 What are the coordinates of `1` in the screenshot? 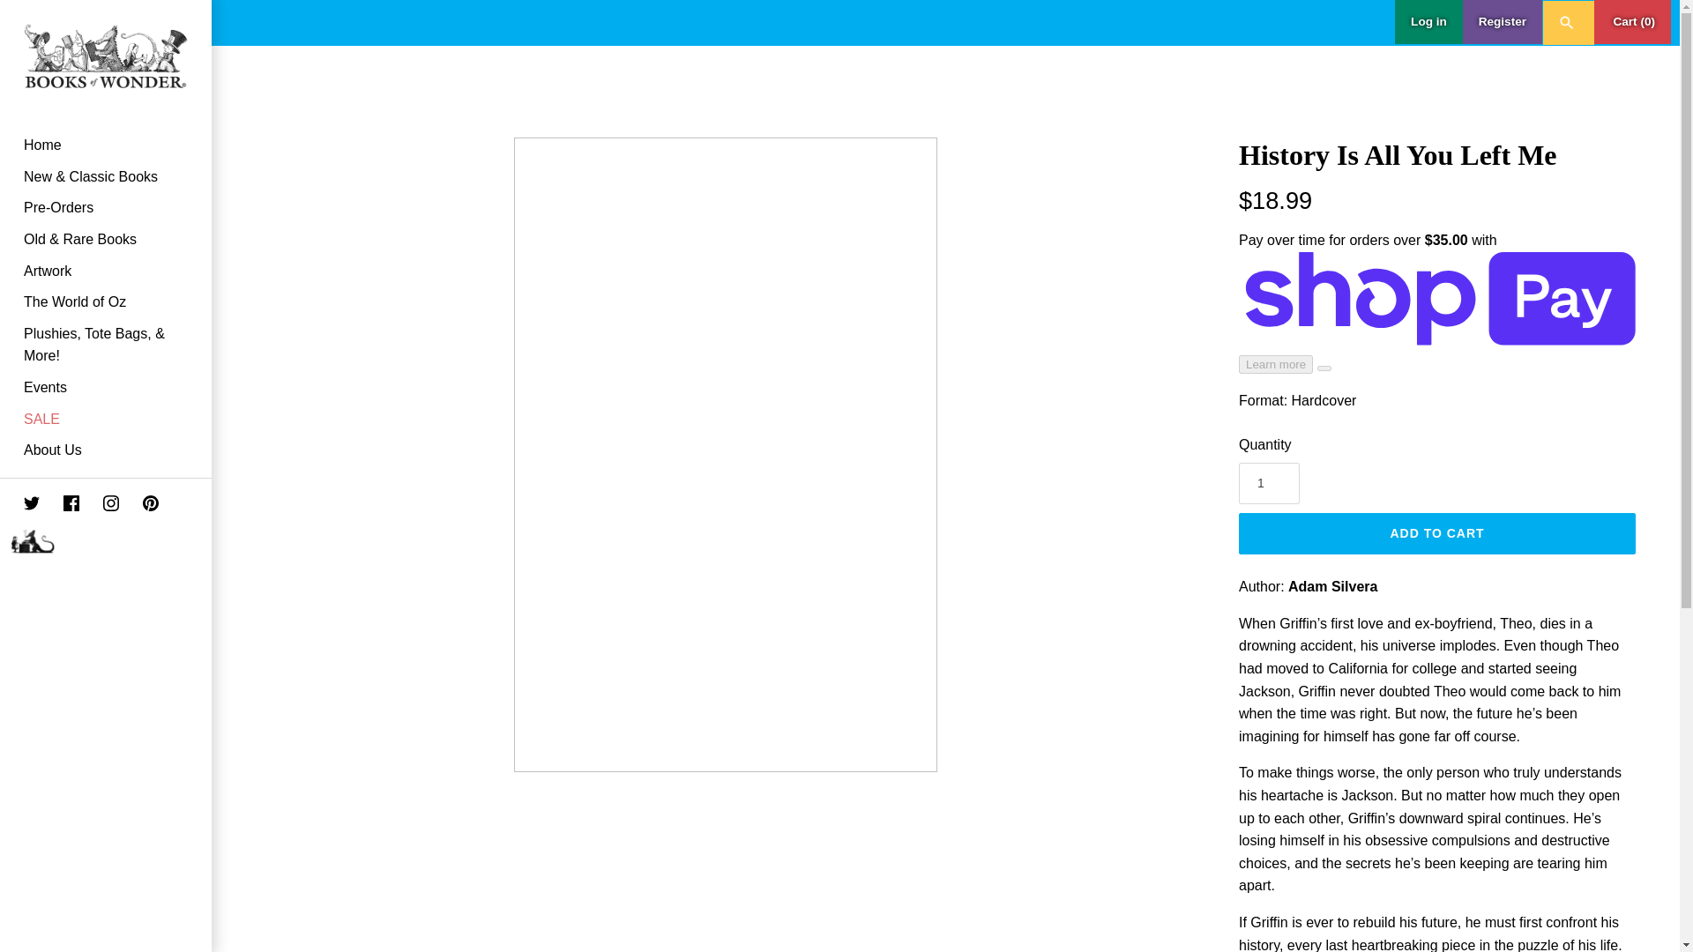 It's located at (1270, 483).